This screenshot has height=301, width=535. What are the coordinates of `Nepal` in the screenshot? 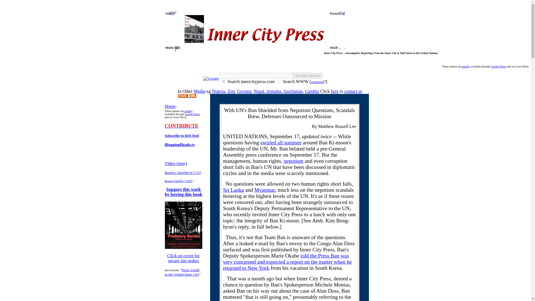 It's located at (259, 91).